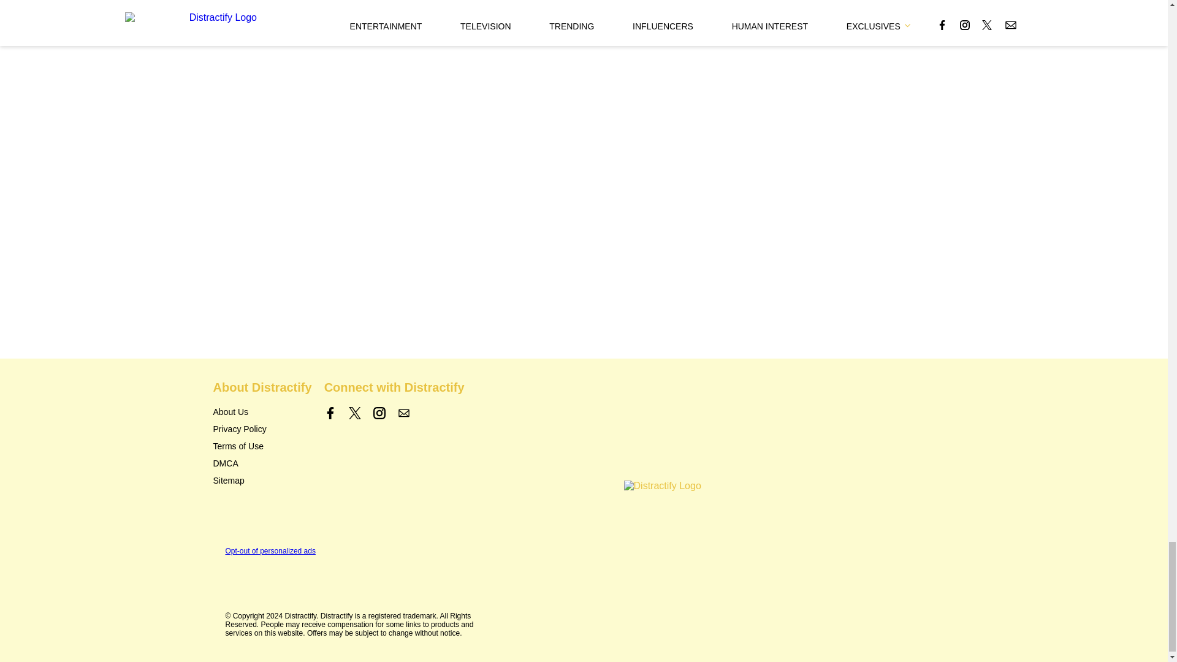  Describe the element at coordinates (238, 446) in the screenshot. I see `Terms of Use` at that location.